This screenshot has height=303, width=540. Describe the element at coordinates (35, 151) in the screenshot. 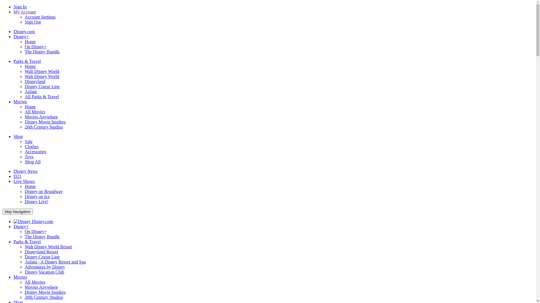

I see `Accessories` at that location.